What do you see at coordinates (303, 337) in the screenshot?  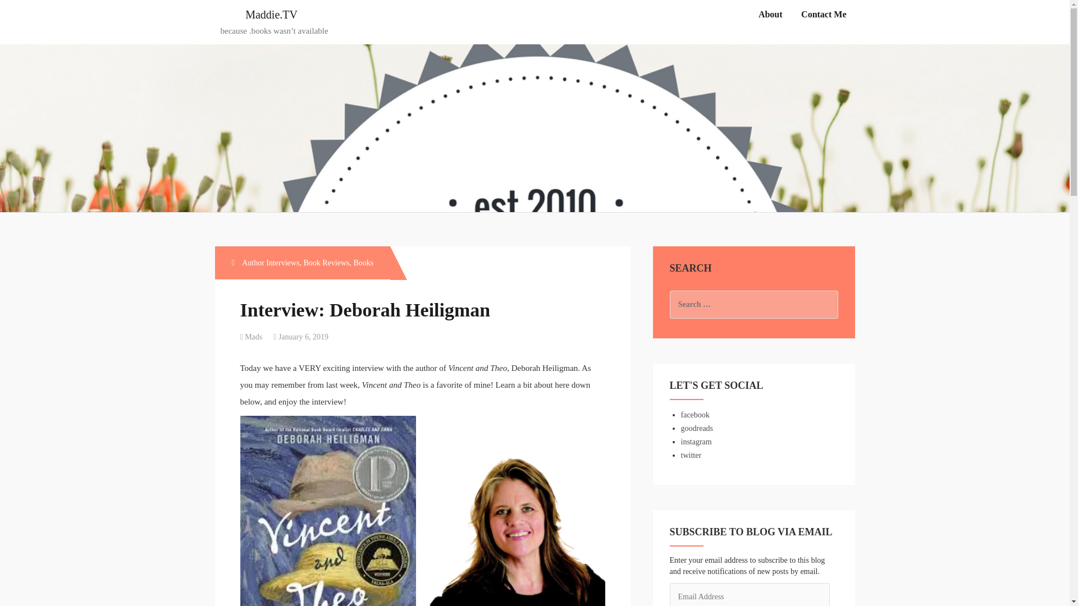 I see `January 6, 2019` at bounding box center [303, 337].